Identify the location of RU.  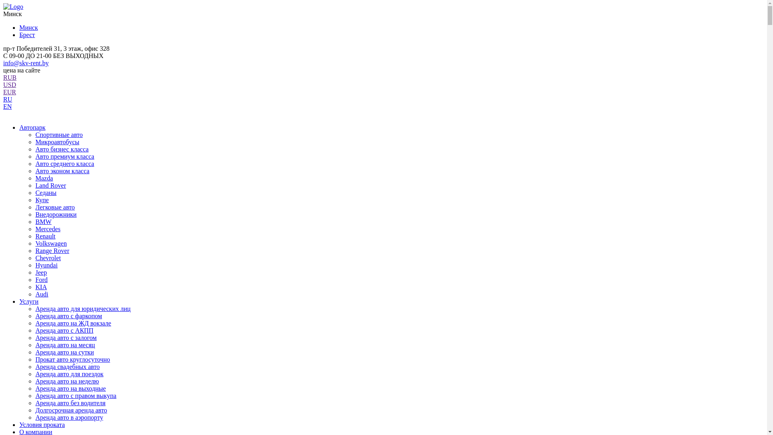
(8, 99).